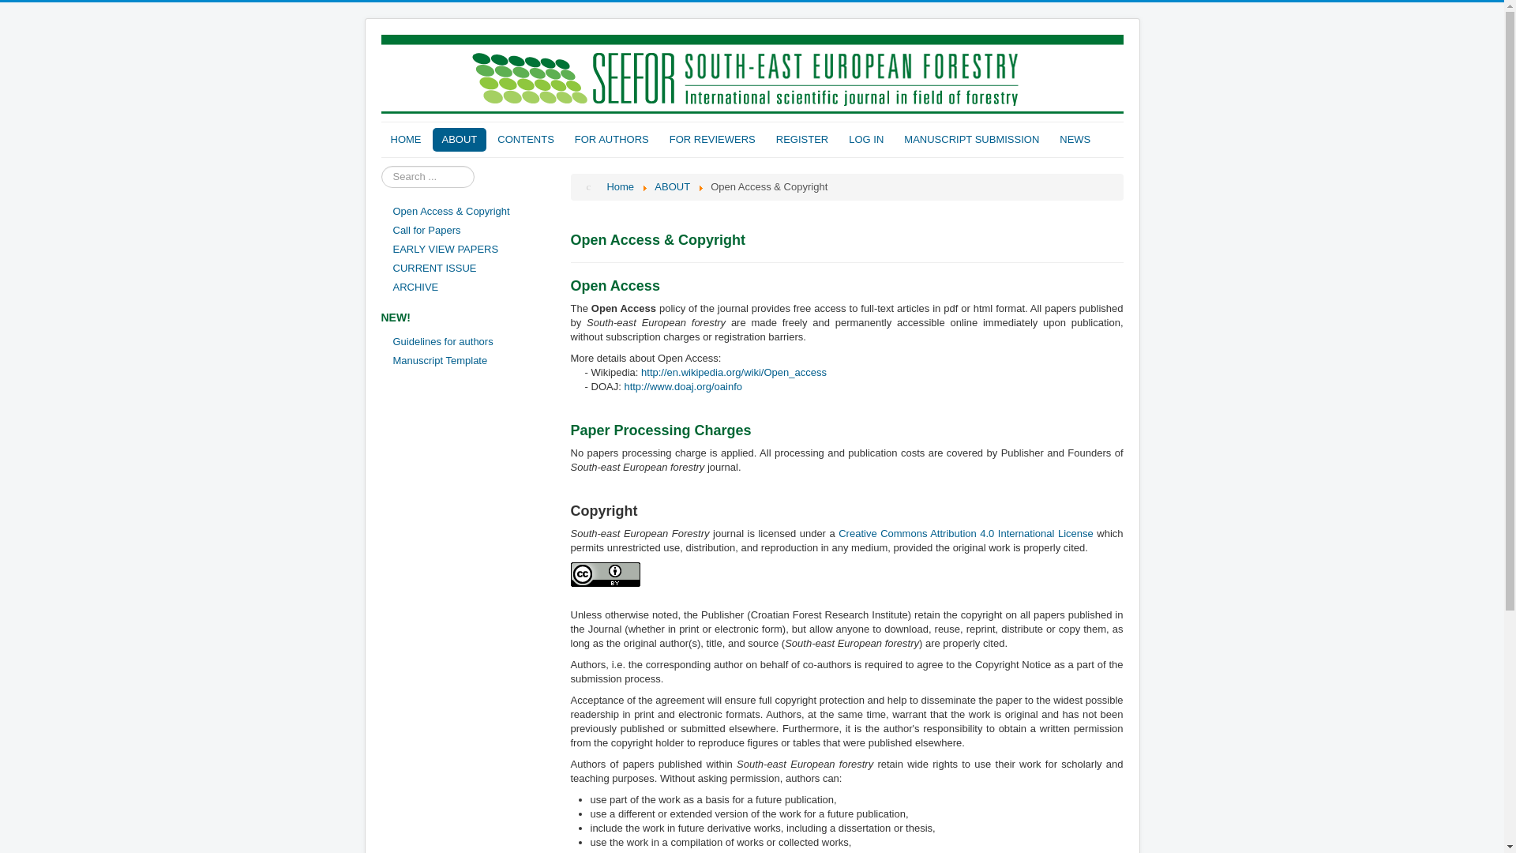 The width and height of the screenshot is (1516, 853). I want to click on FOR AUTHORS, so click(611, 140).